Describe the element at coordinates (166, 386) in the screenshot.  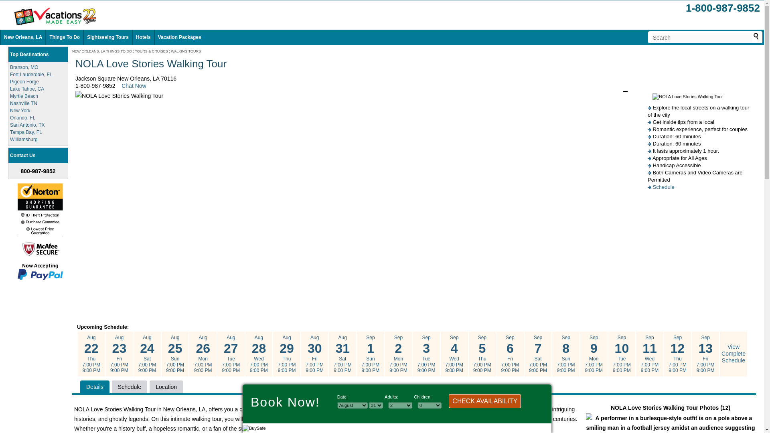
I see `Location` at that location.